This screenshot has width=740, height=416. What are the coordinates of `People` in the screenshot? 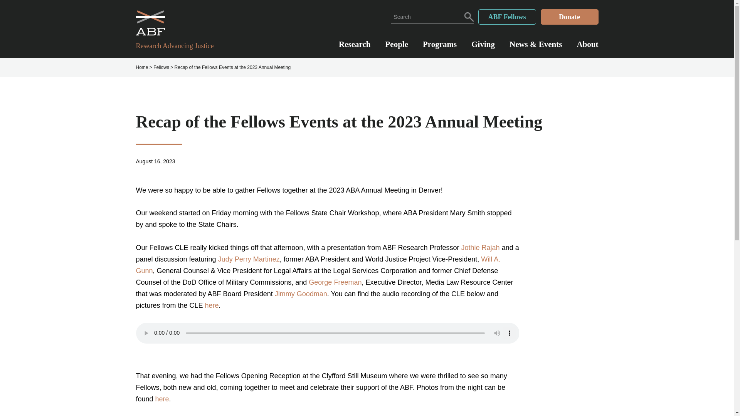 It's located at (397, 48).